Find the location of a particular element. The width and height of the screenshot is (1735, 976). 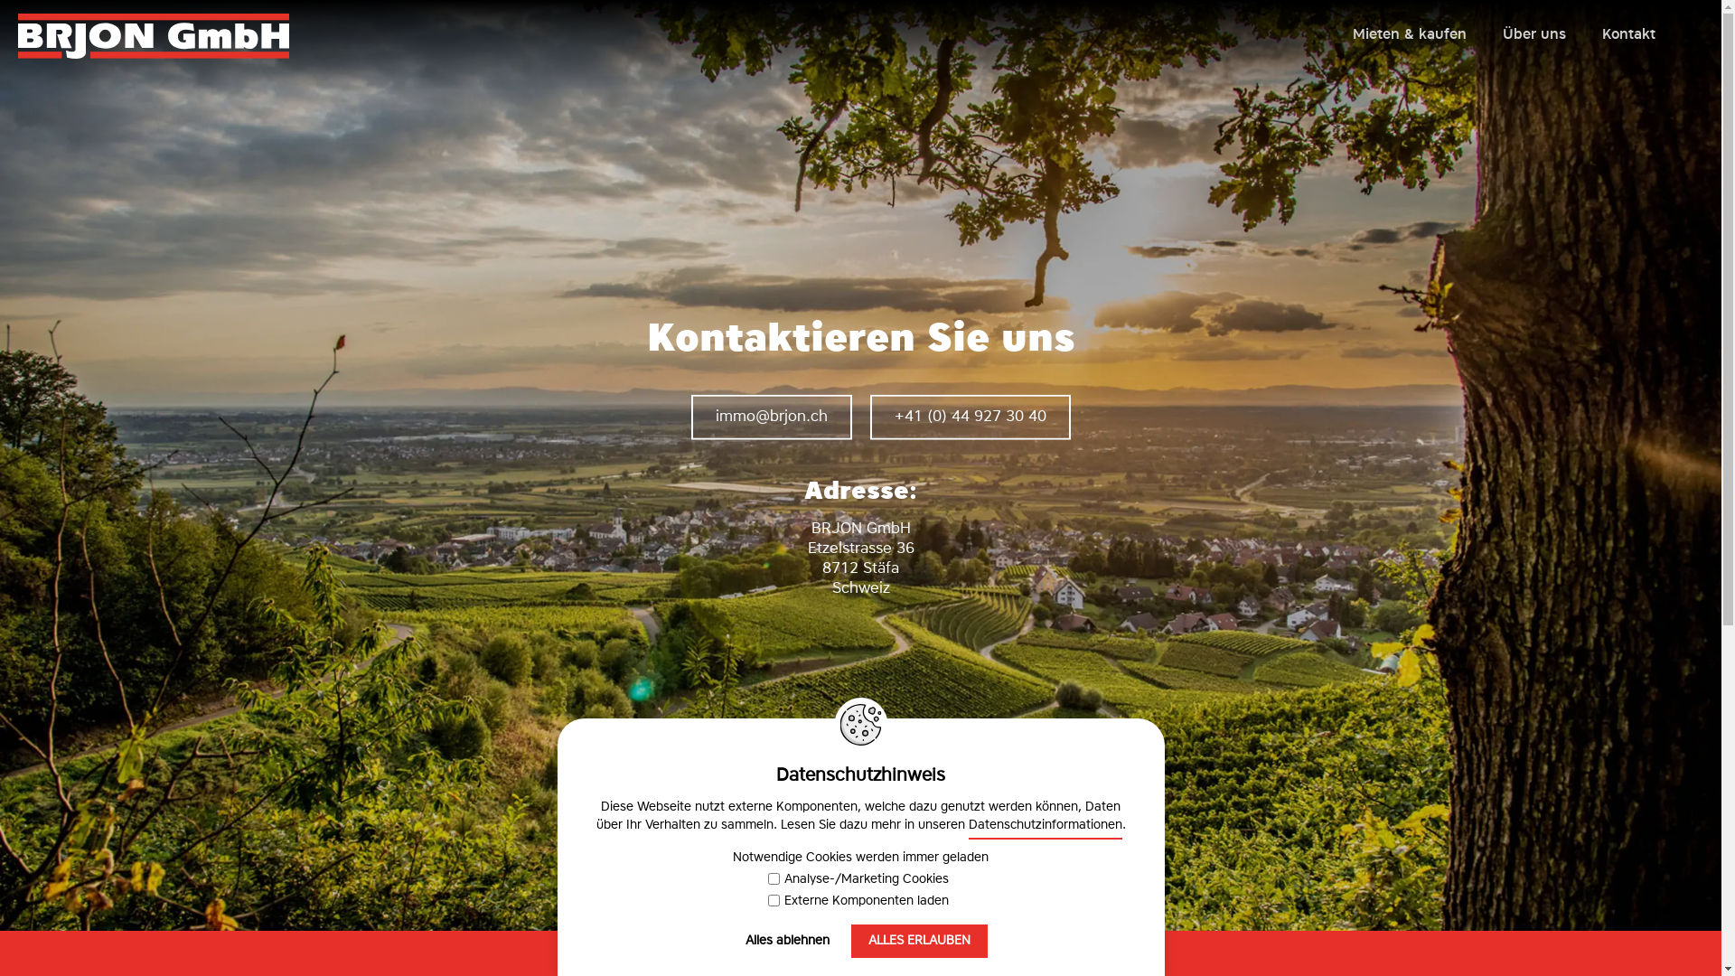

Zur Startseite is located at coordinates (154, 59).